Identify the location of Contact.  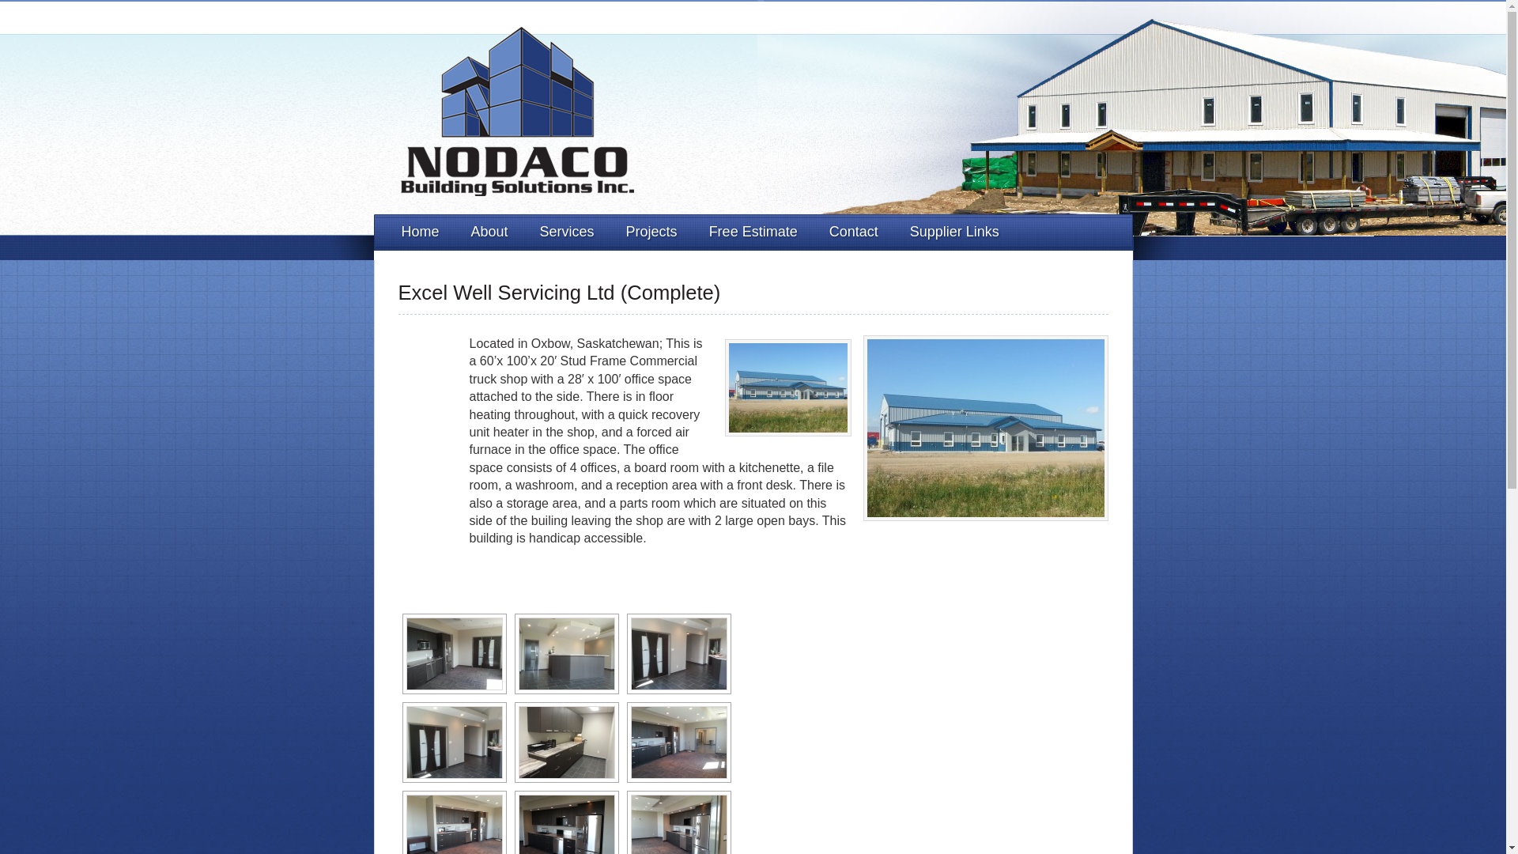
(854, 232).